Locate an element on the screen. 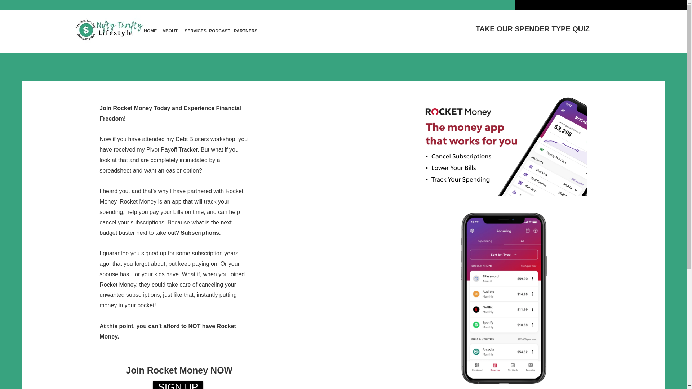 The height and width of the screenshot is (389, 692). TAKE OUR SPENDER TYPE QUIZ is located at coordinates (533, 29).